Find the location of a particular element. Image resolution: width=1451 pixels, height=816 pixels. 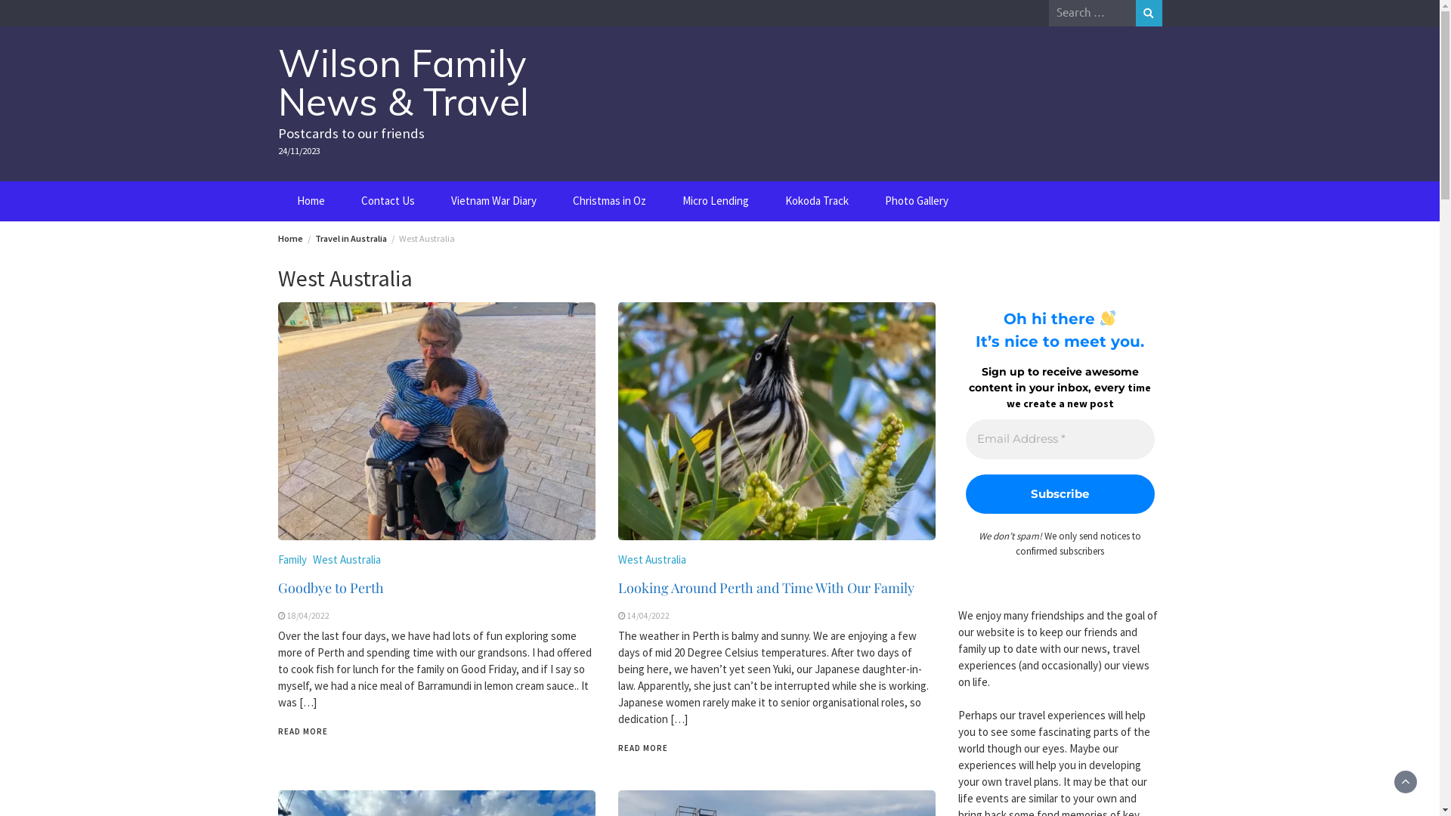

18/04/2022 is located at coordinates (308, 616).